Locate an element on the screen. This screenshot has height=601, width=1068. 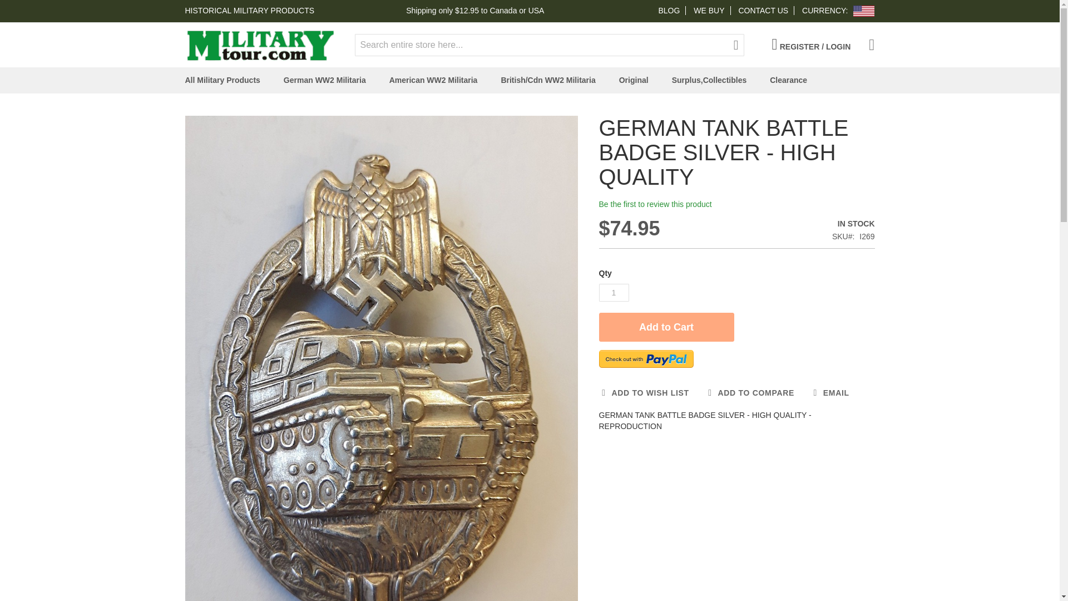
Qty is located at coordinates (613, 293).